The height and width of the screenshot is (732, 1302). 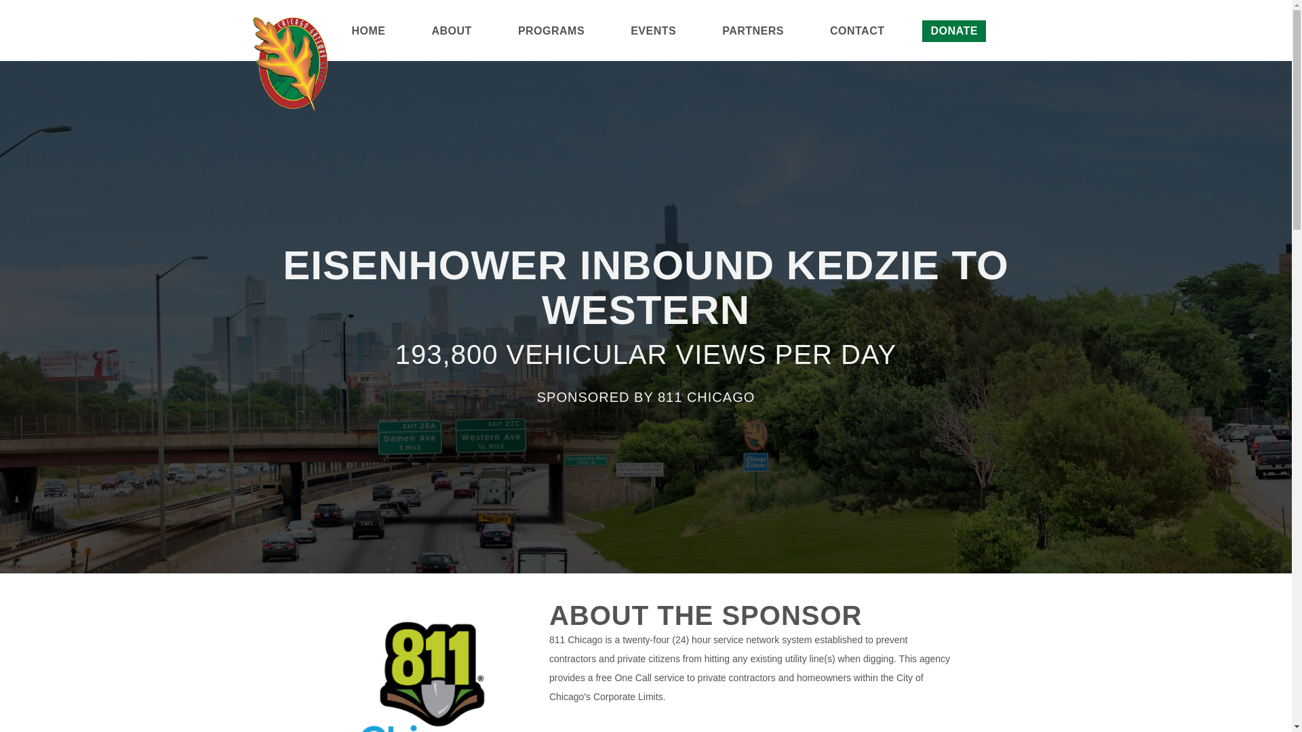 I want to click on Chicago Gateway Green, so click(x=289, y=64).